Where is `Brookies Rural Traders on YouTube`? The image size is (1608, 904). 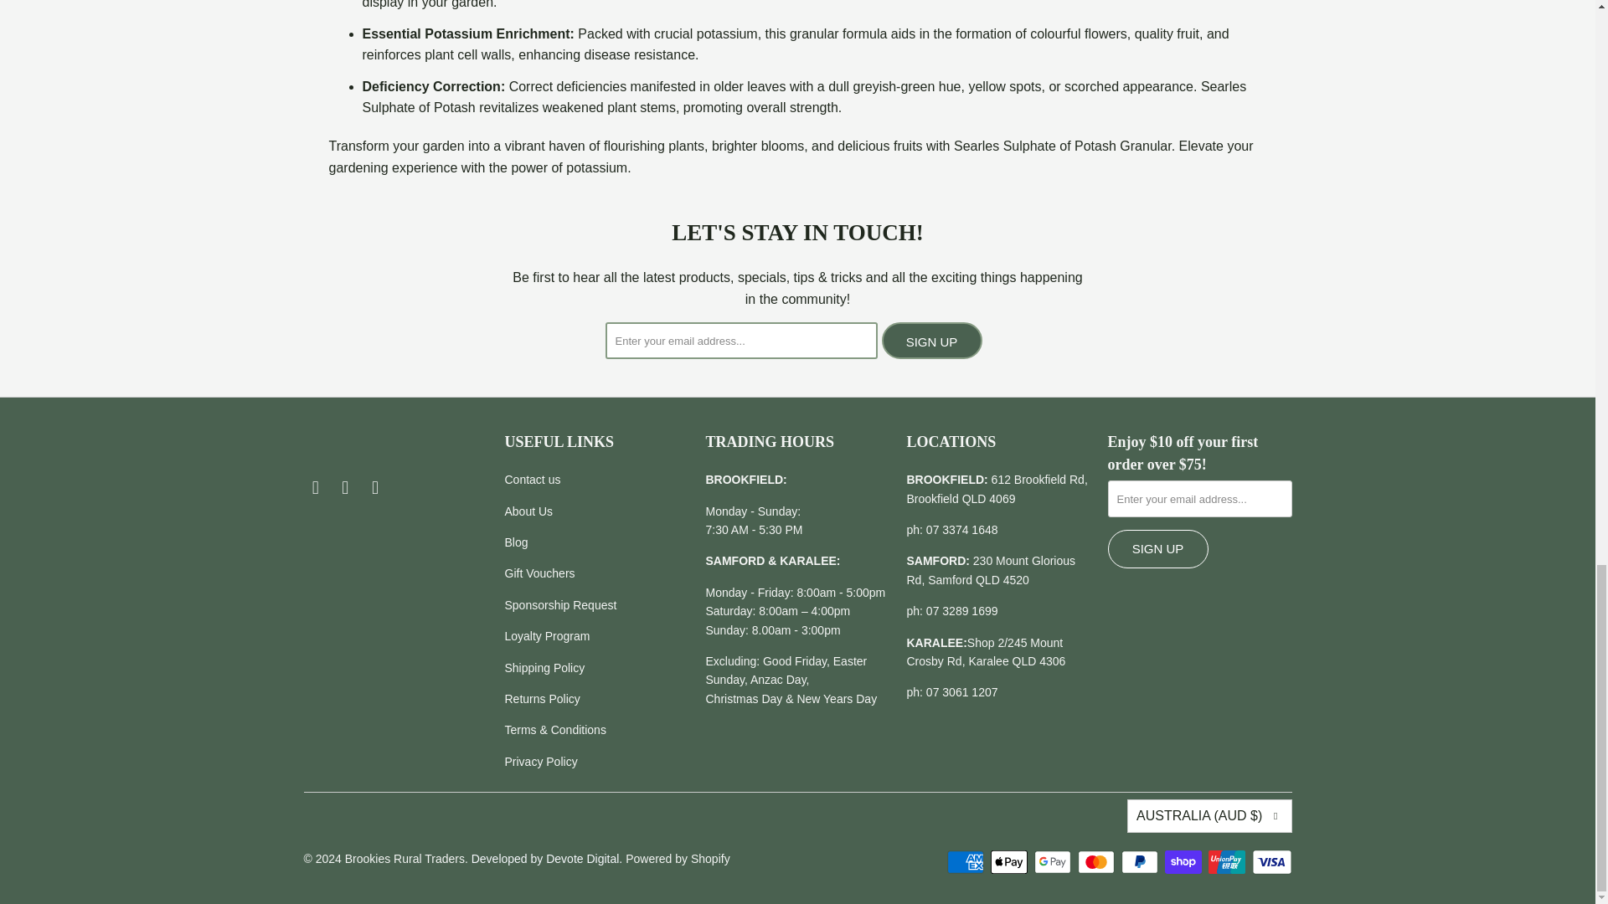
Brookies Rural Traders on YouTube is located at coordinates (375, 488).